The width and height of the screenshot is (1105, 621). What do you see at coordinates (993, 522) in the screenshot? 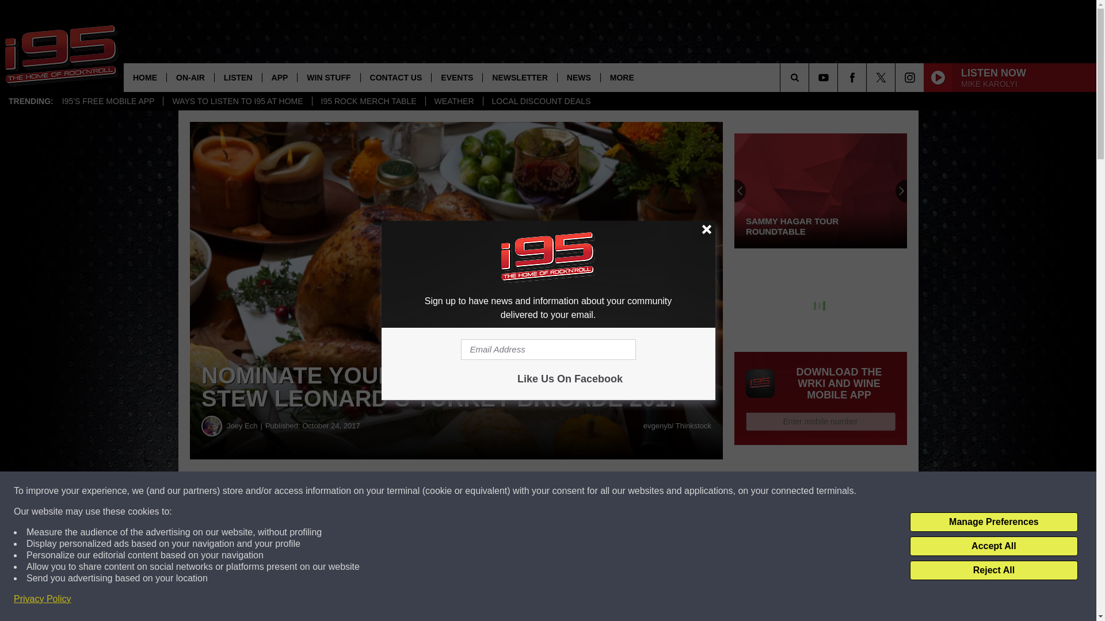
I see `Manage Preferences` at bounding box center [993, 522].